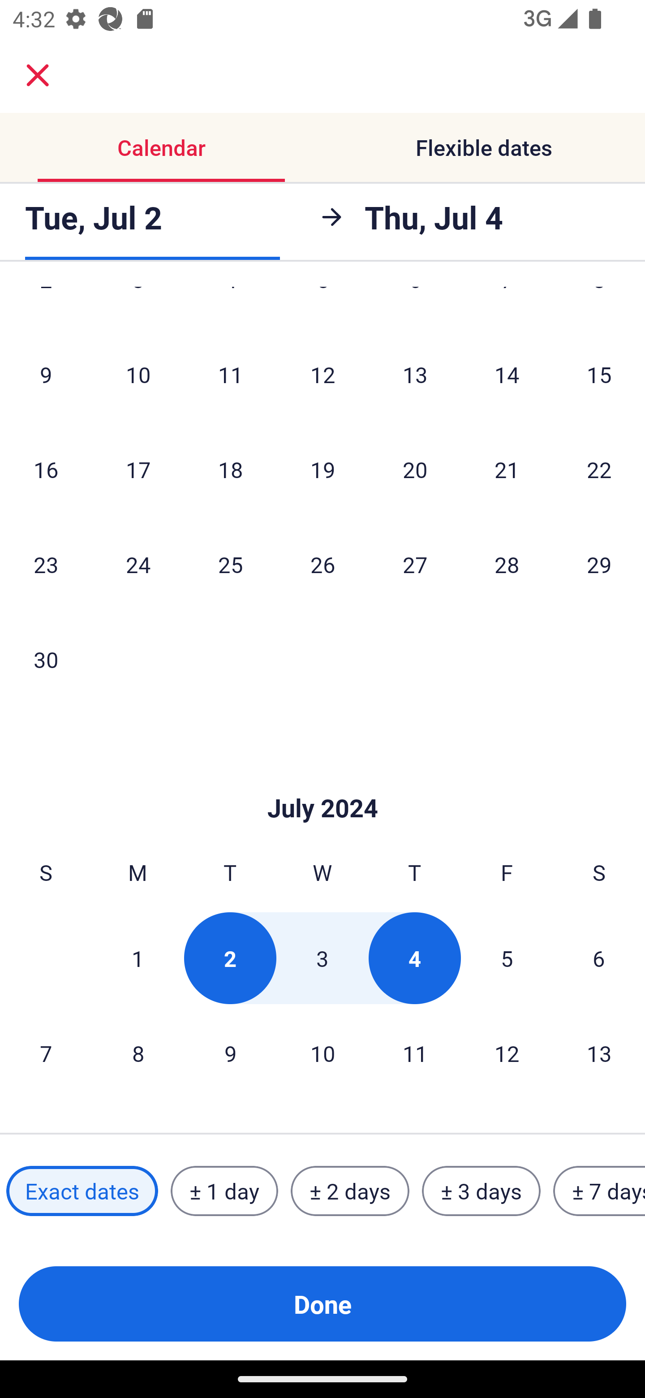  What do you see at coordinates (38, 75) in the screenshot?
I see `close.` at bounding box center [38, 75].